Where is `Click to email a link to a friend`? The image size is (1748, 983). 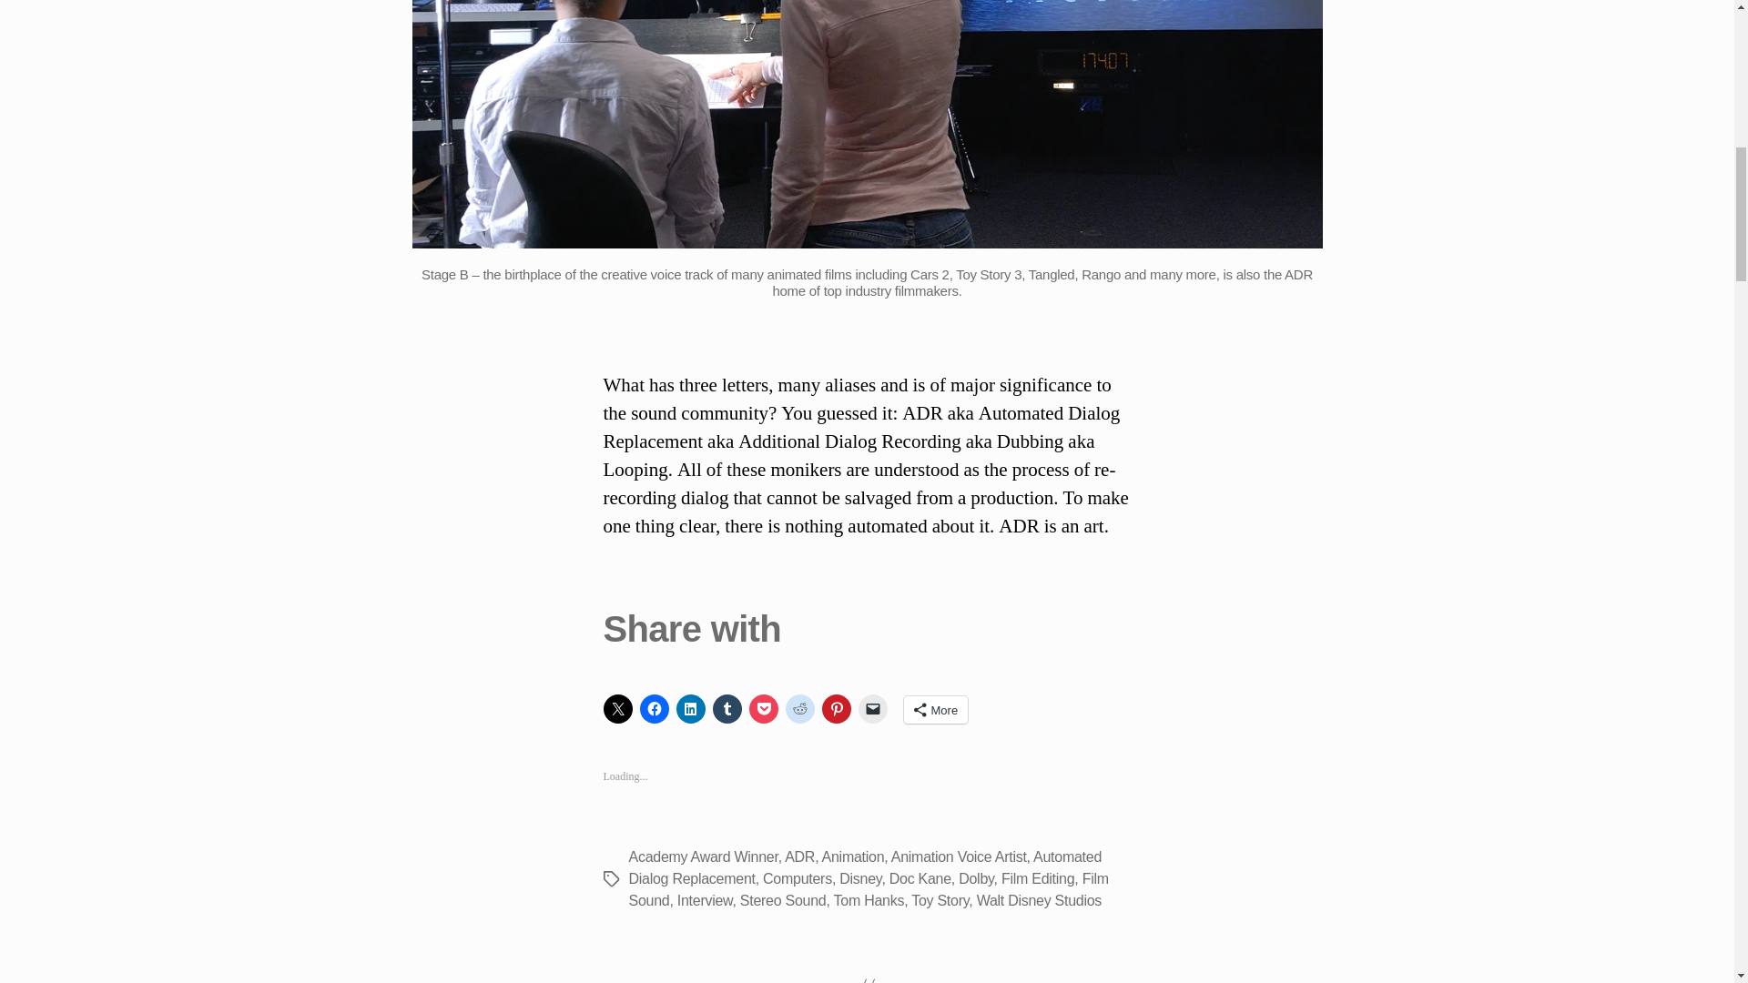
Click to email a link to a friend is located at coordinates (872, 708).